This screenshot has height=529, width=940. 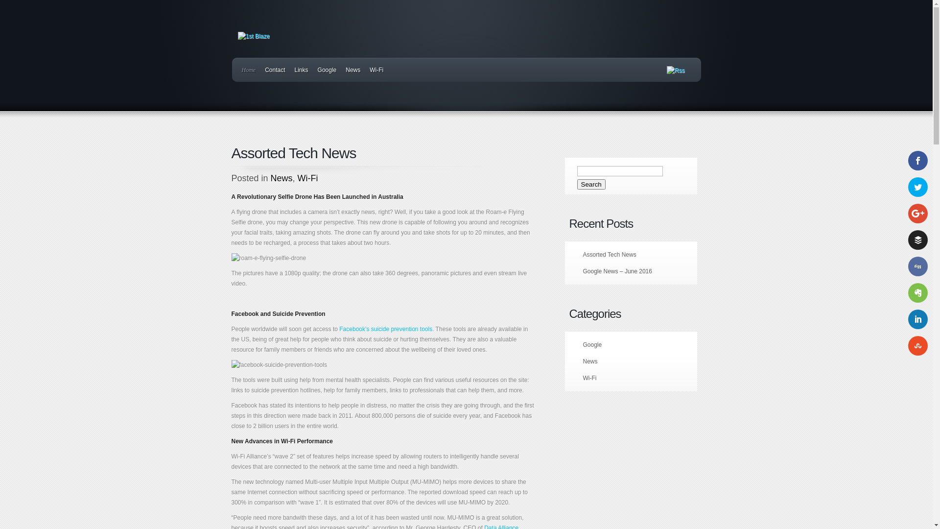 I want to click on News, so click(x=282, y=178).